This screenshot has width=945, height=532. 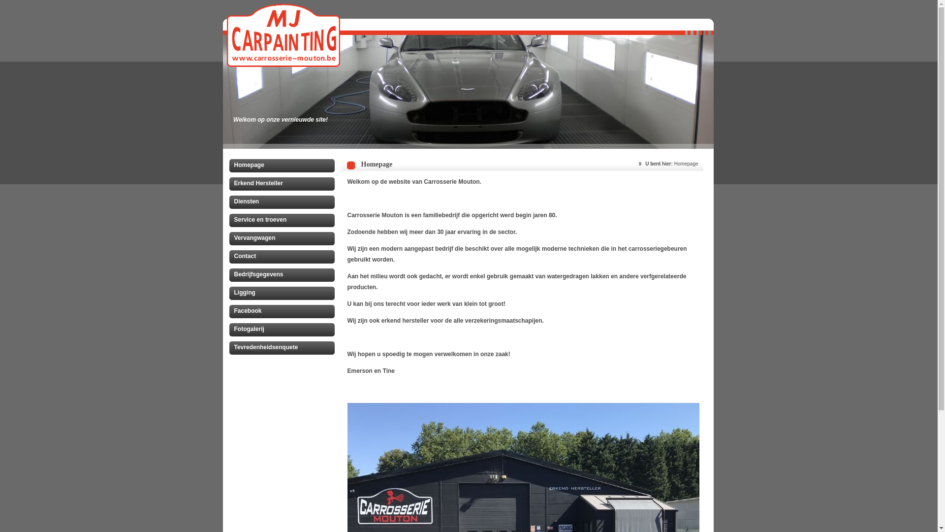 I want to click on Service en troeven, so click(x=284, y=222).